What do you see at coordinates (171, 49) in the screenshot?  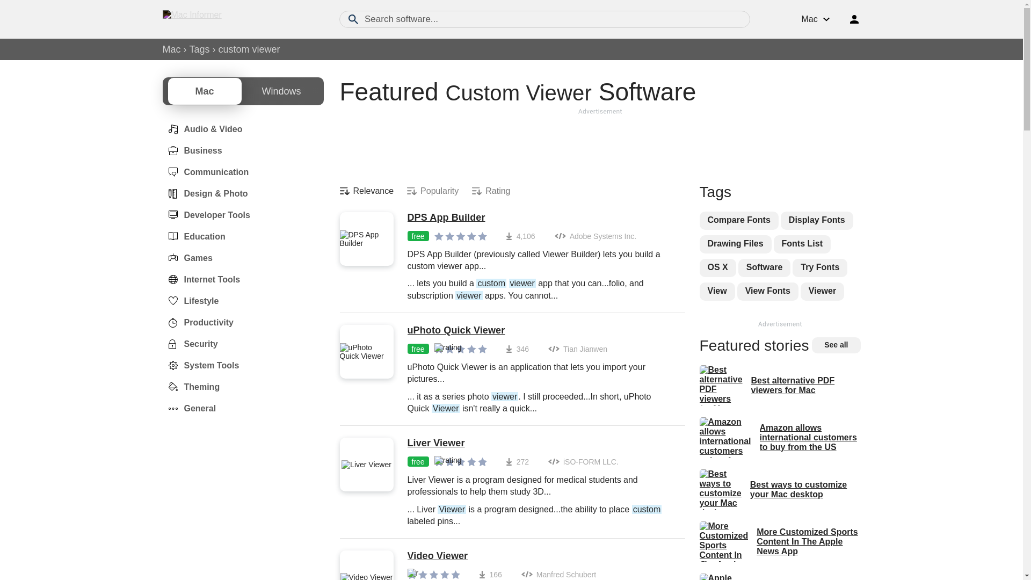 I see `Mac` at bounding box center [171, 49].